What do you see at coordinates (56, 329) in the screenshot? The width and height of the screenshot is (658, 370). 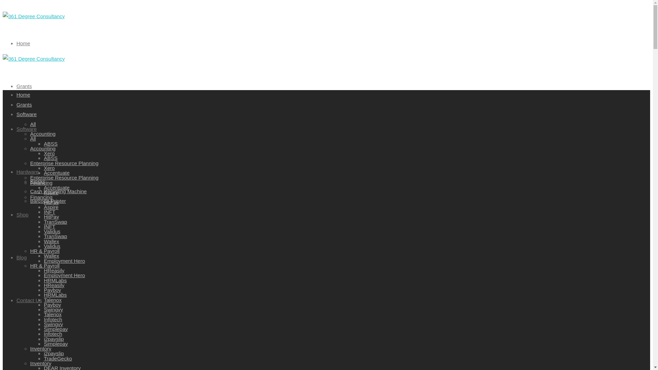 I see `Simplepay` at bounding box center [56, 329].